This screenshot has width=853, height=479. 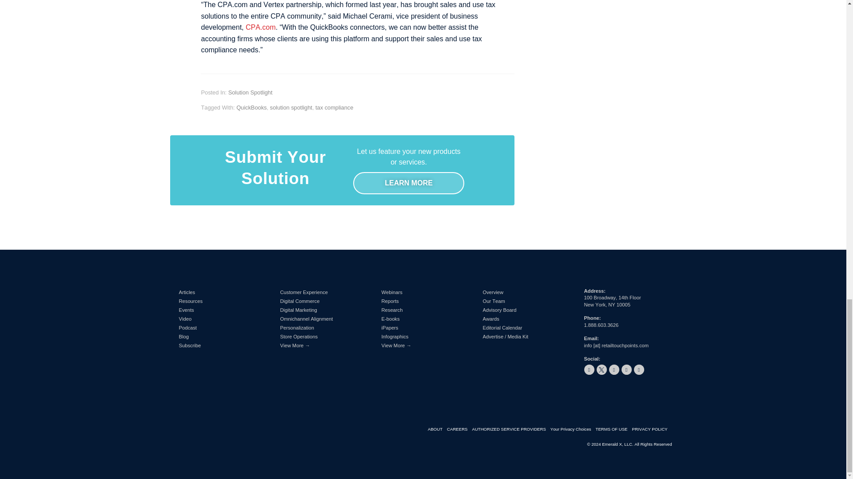 I want to click on your-privacy-choices, so click(x=573, y=429).